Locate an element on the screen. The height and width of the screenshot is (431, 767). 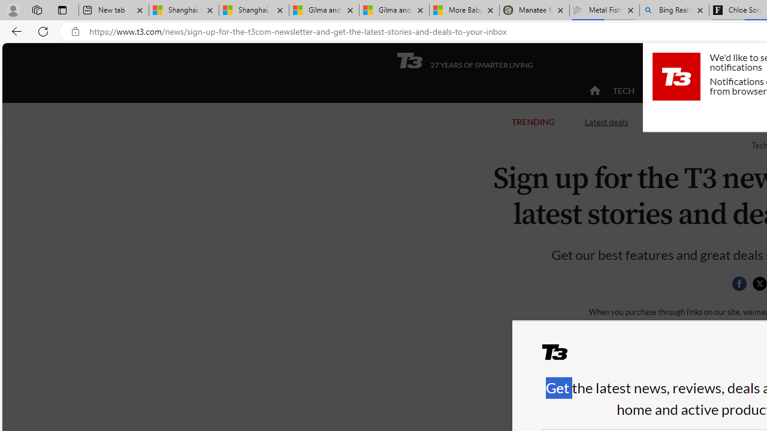
Bing Real Estate - Home sales and rental listings is located at coordinates (674, 11).